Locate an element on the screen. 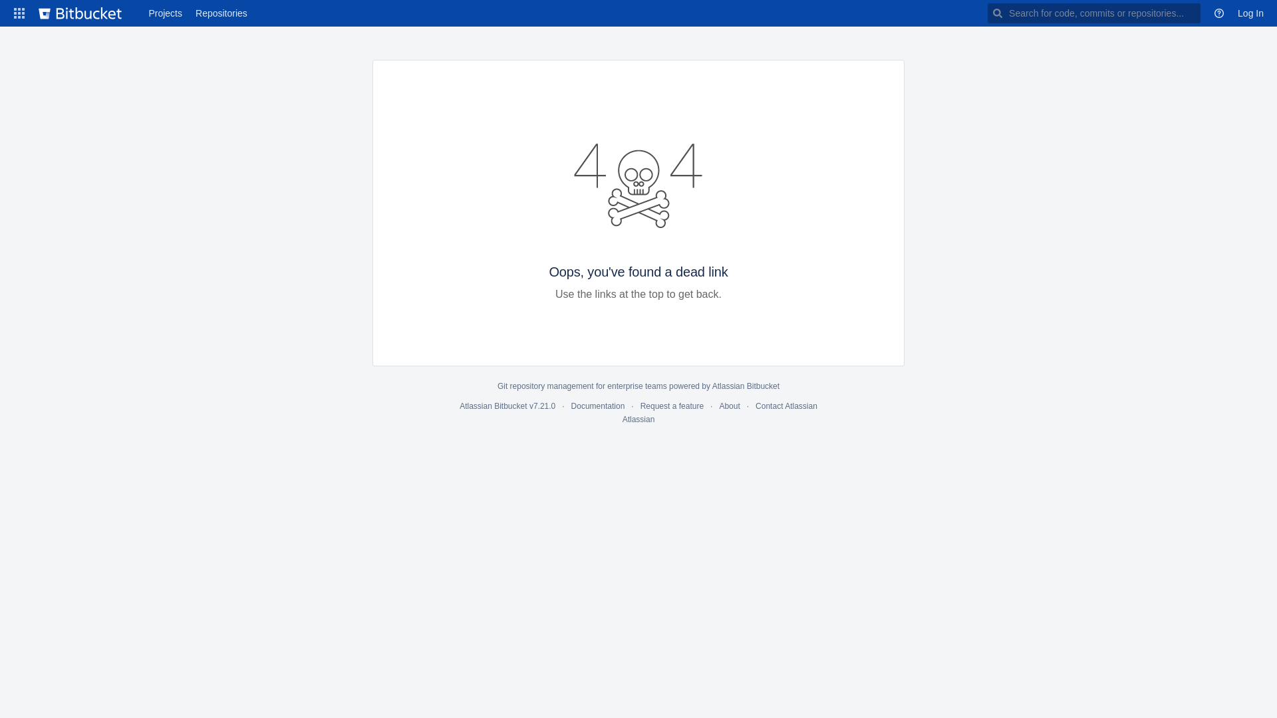 The width and height of the screenshot is (1277, 718). Contact Atlassian is located at coordinates (786, 406).